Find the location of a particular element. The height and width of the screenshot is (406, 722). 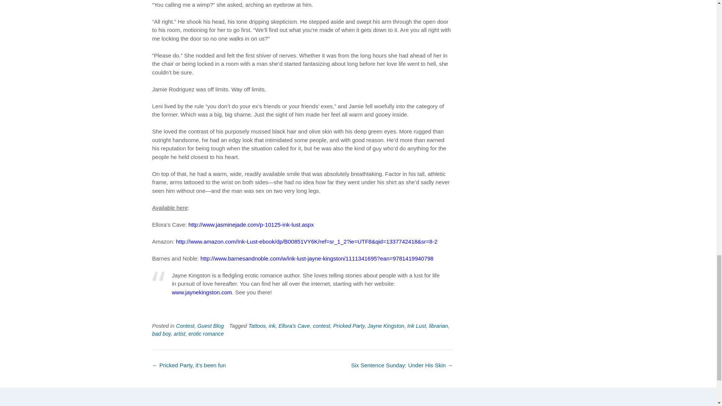

Pricked Party is located at coordinates (349, 326).